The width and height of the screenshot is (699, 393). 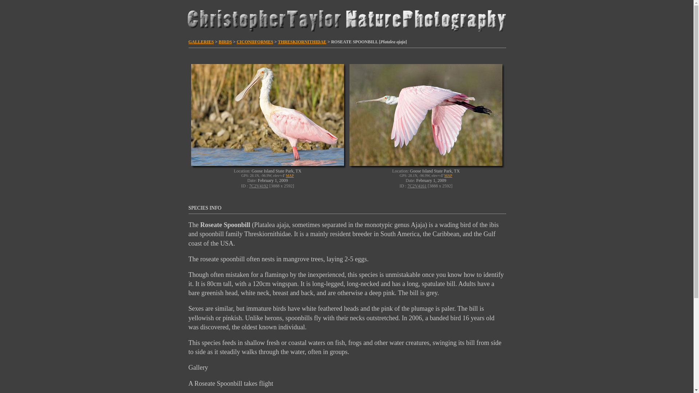 What do you see at coordinates (255, 42) in the screenshot?
I see `CICONIIFORMES` at bounding box center [255, 42].